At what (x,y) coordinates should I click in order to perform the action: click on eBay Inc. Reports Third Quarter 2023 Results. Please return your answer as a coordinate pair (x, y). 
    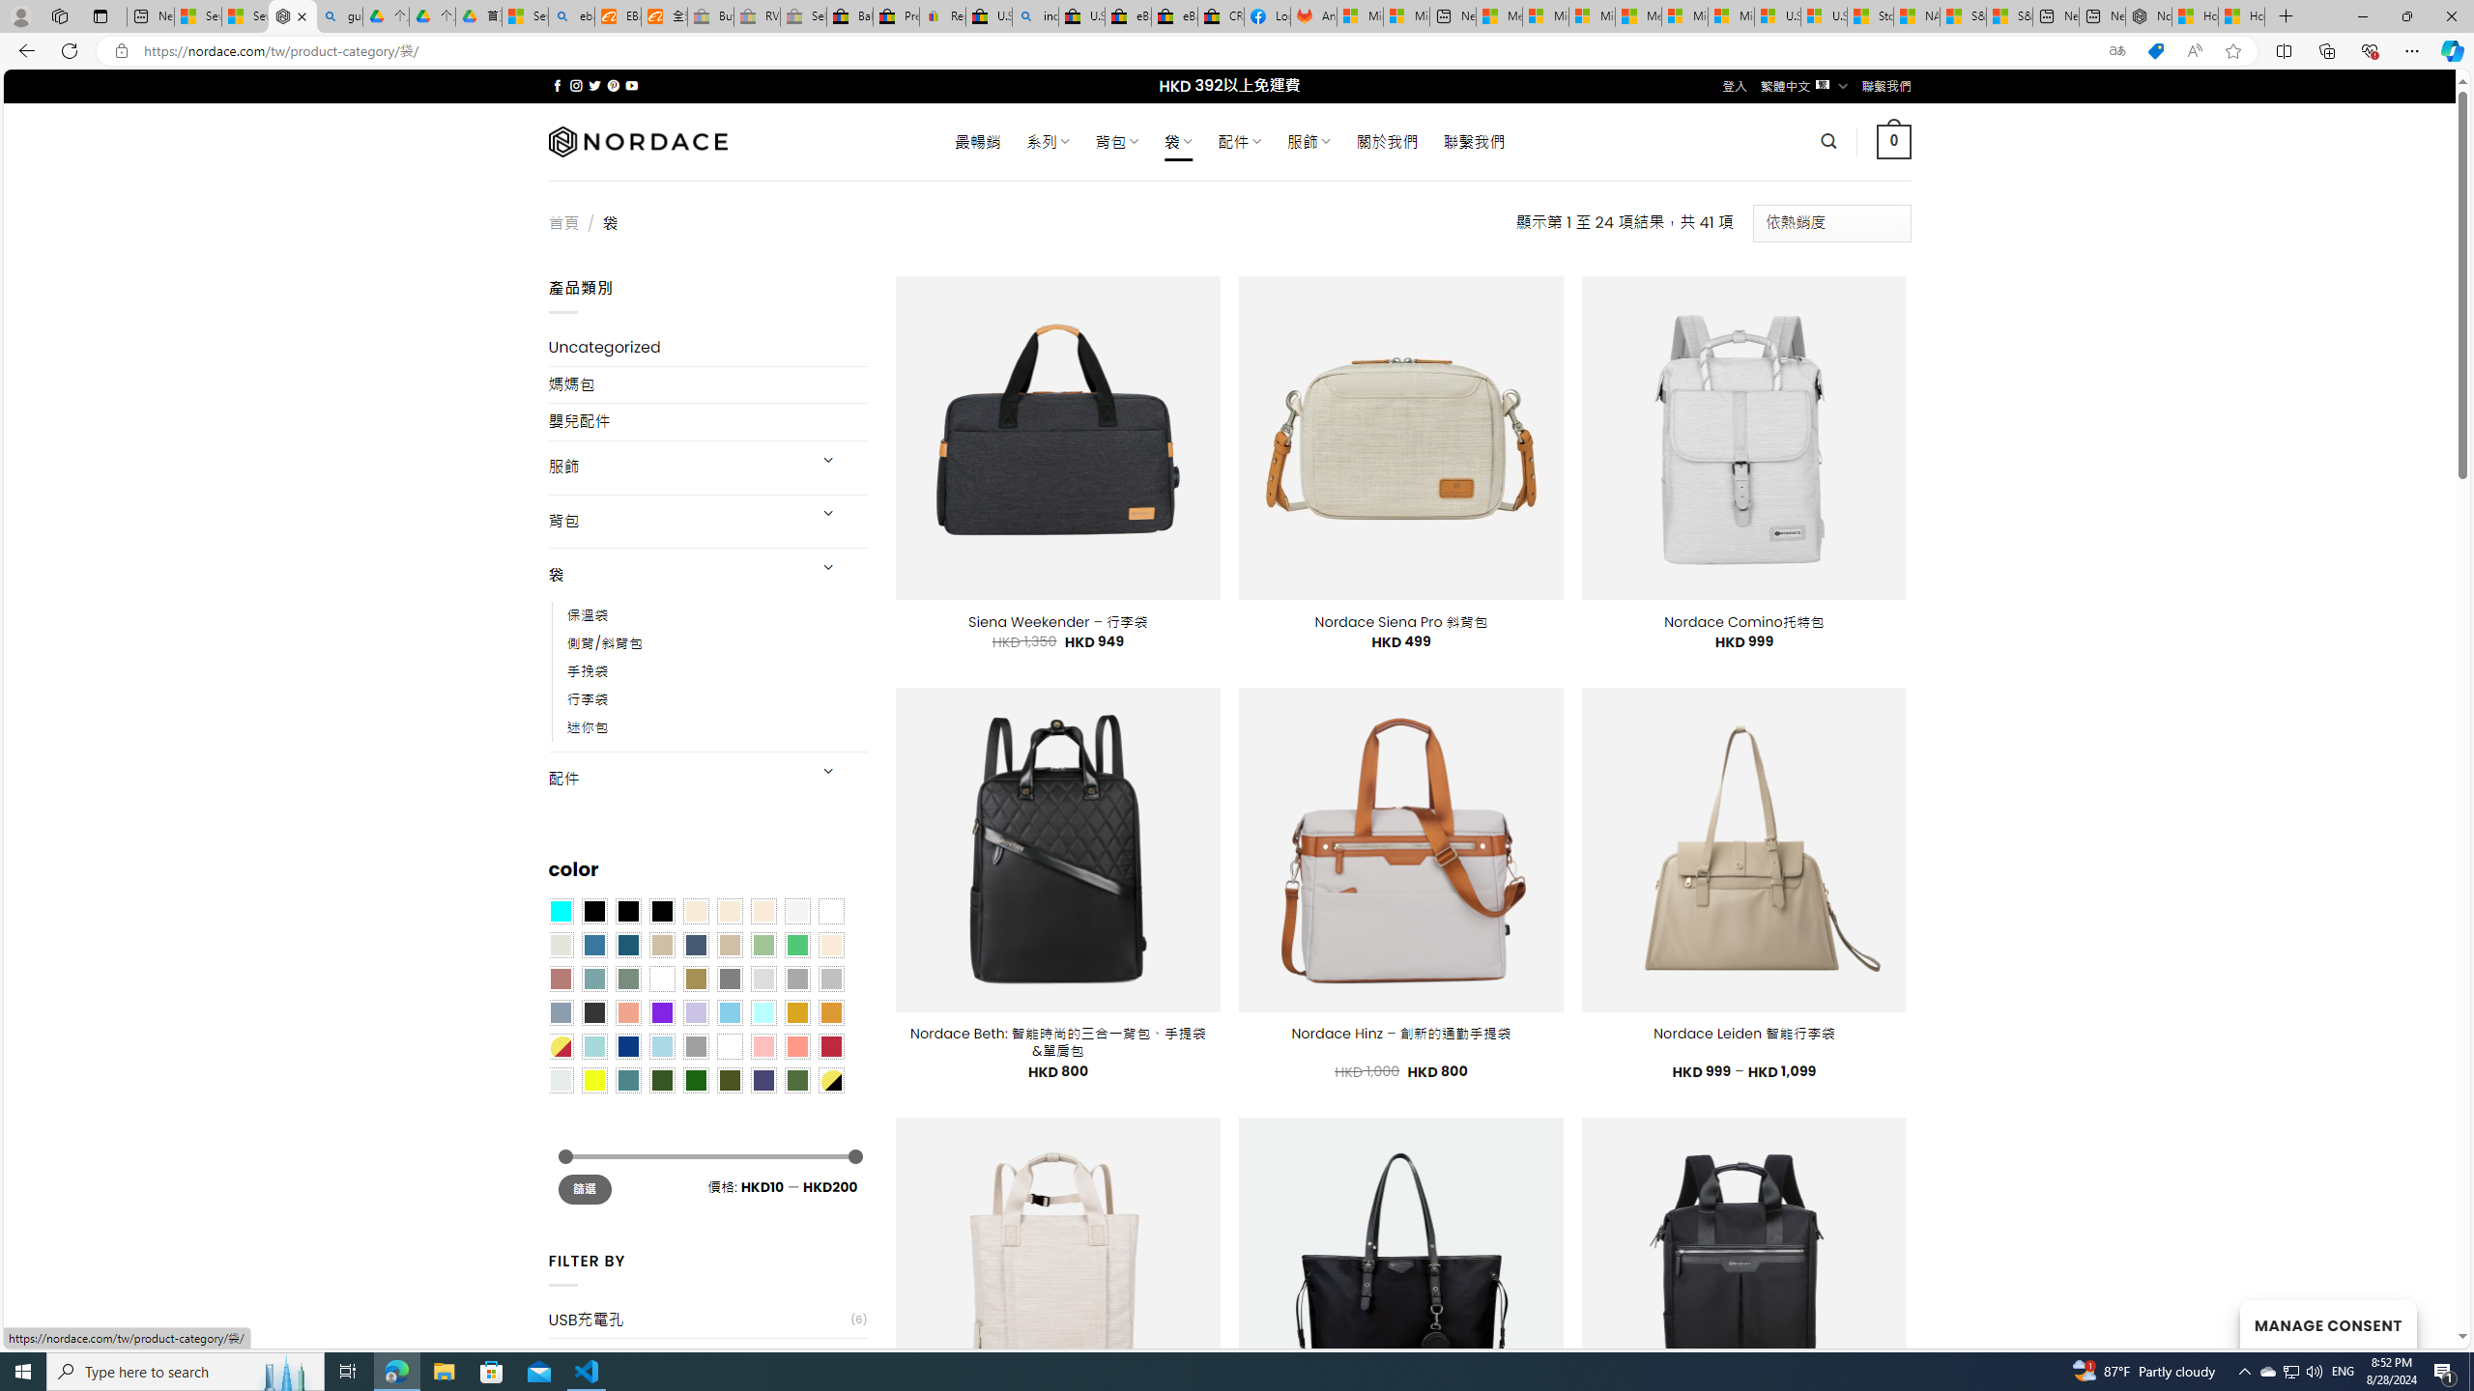
    Looking at the image, I should click on (1175, 16).